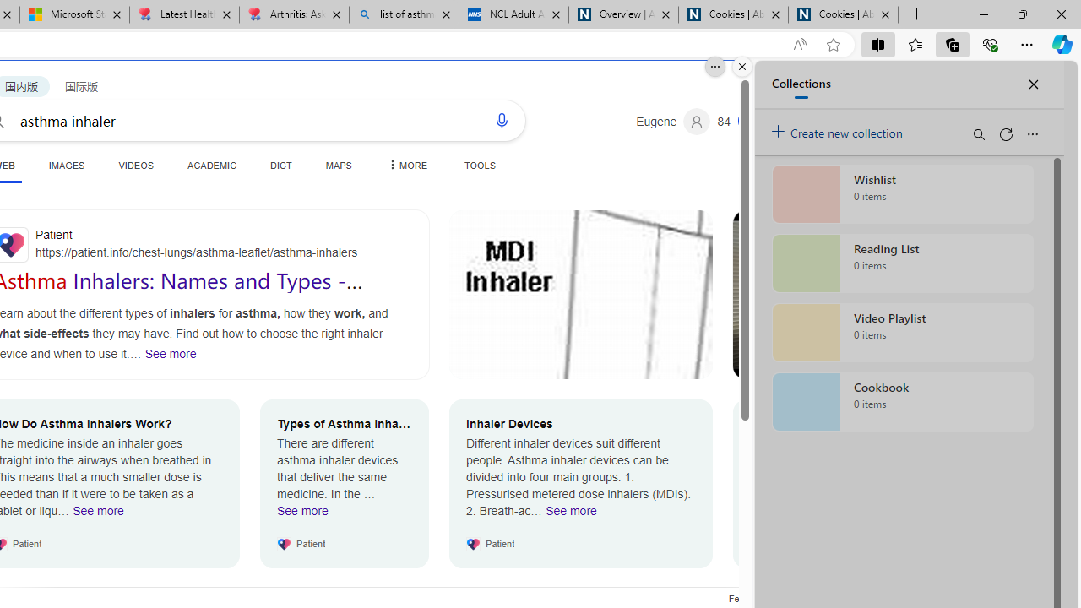 The height and width of the screenshot is (608, 1081). Describe the element at coordinates (750, 120) in the screenshot. I see `AutomationID: serp_medal_svg` at that location.